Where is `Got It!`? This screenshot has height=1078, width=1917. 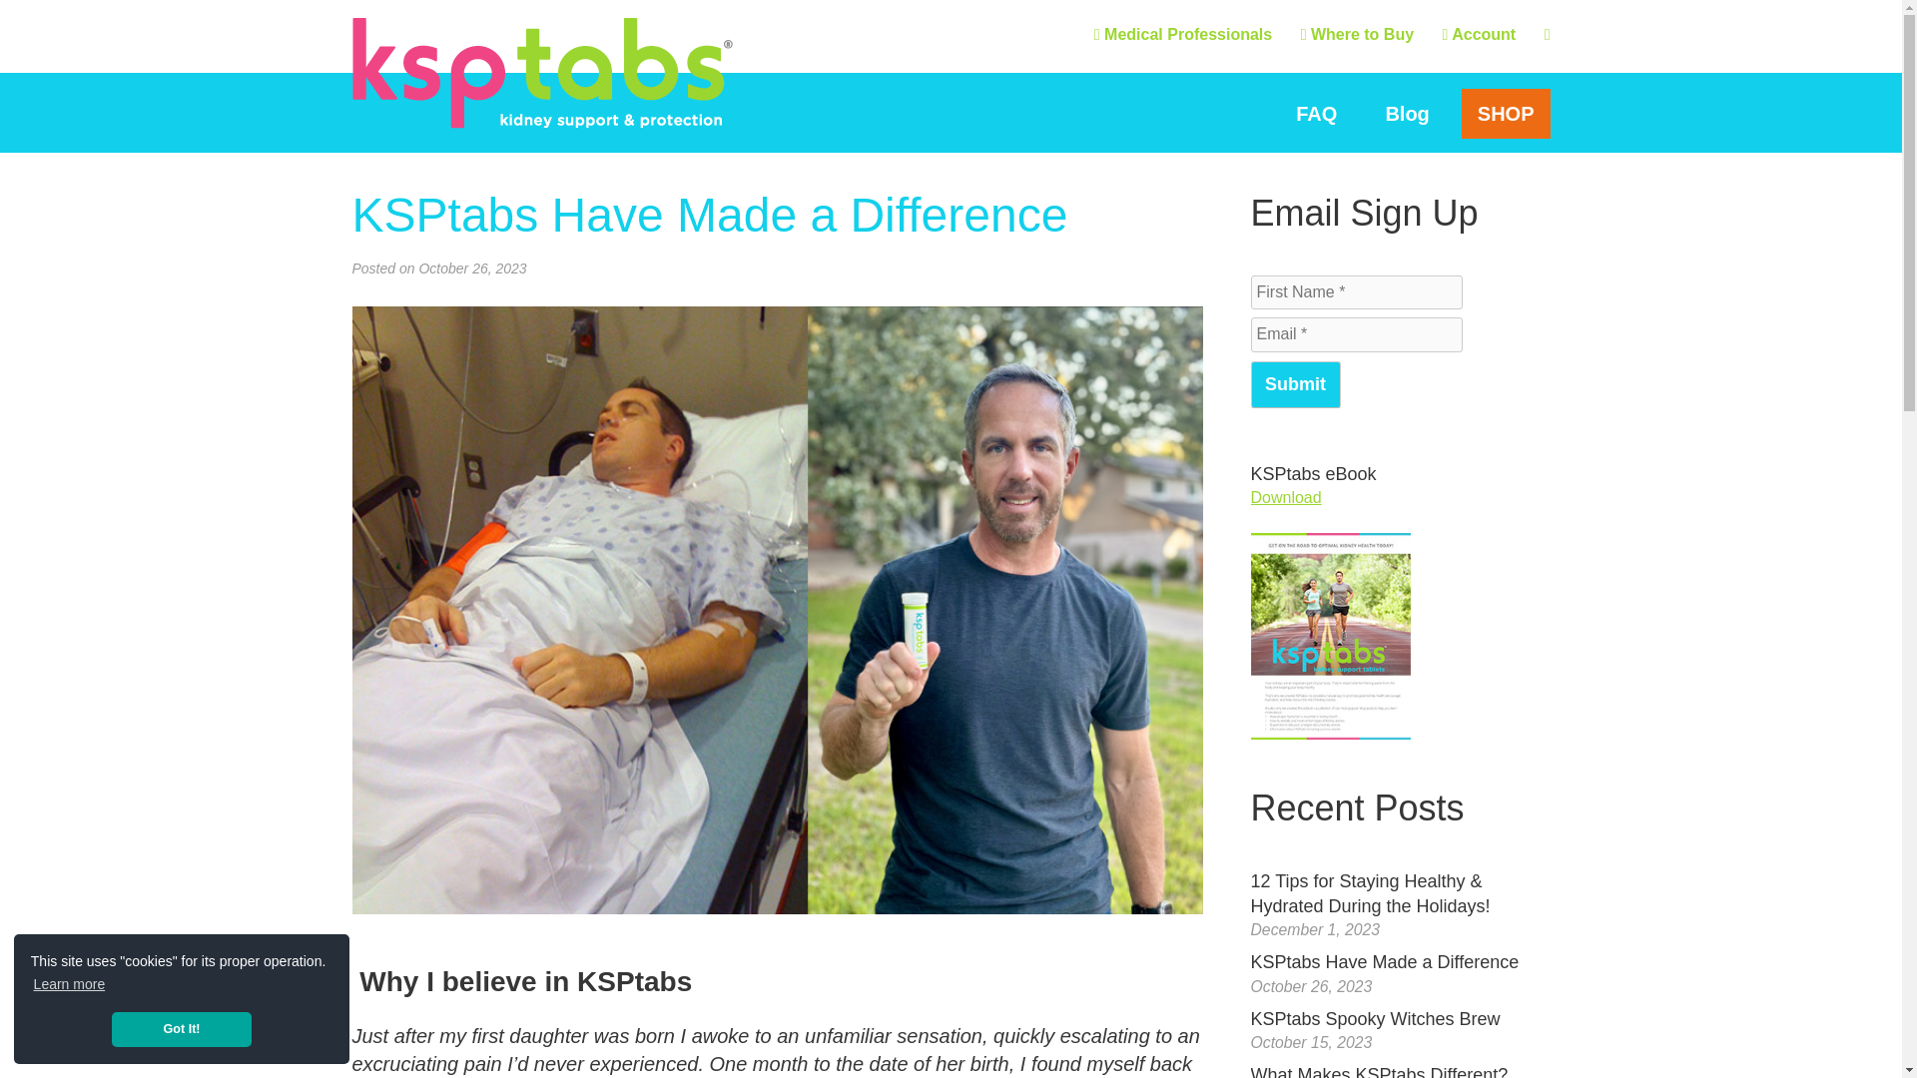 Got It! is located at coordinates (181, 1029).